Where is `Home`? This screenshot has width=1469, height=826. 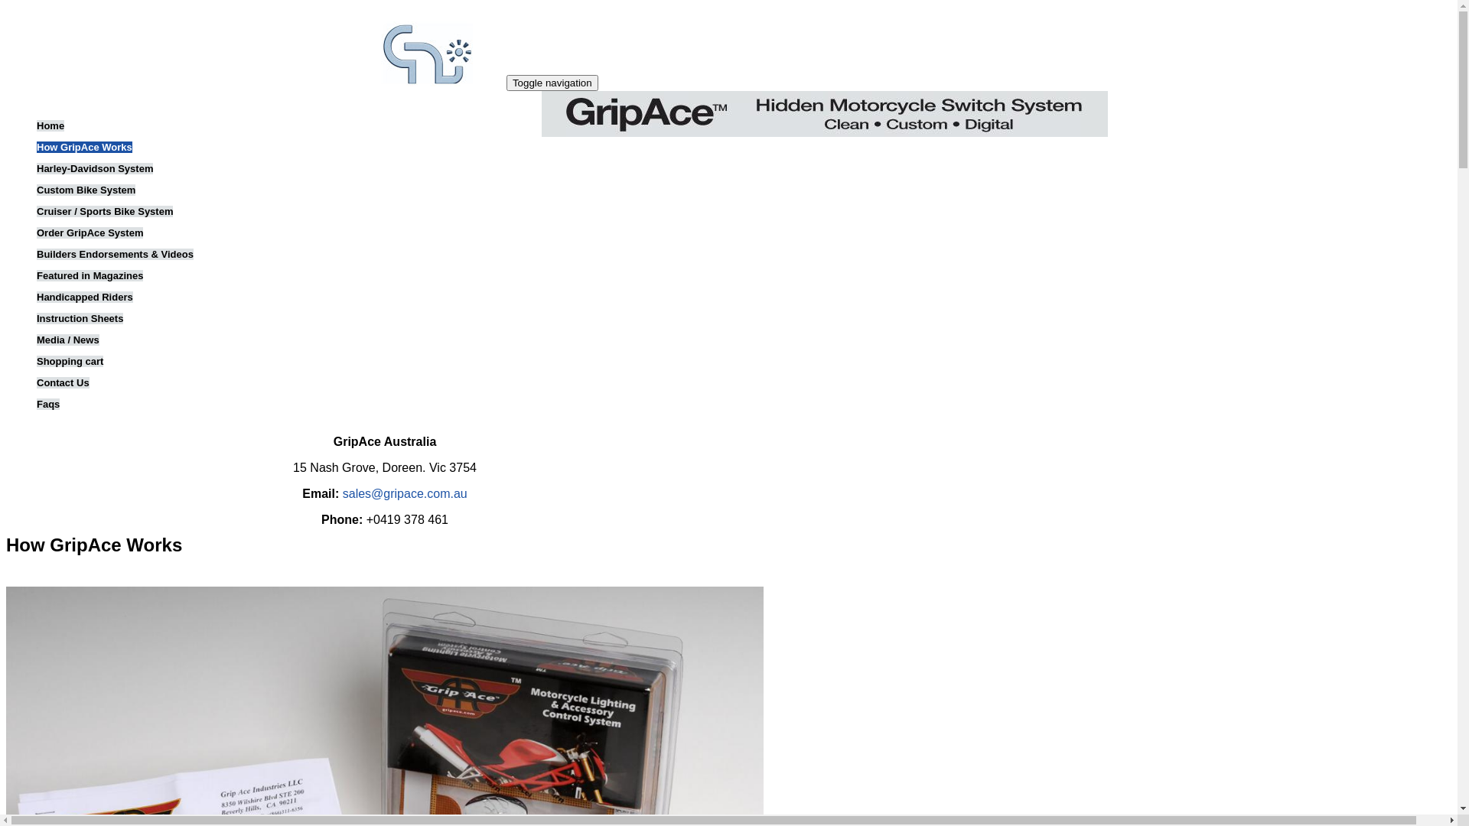
Home is located at coordinates (428, 83).